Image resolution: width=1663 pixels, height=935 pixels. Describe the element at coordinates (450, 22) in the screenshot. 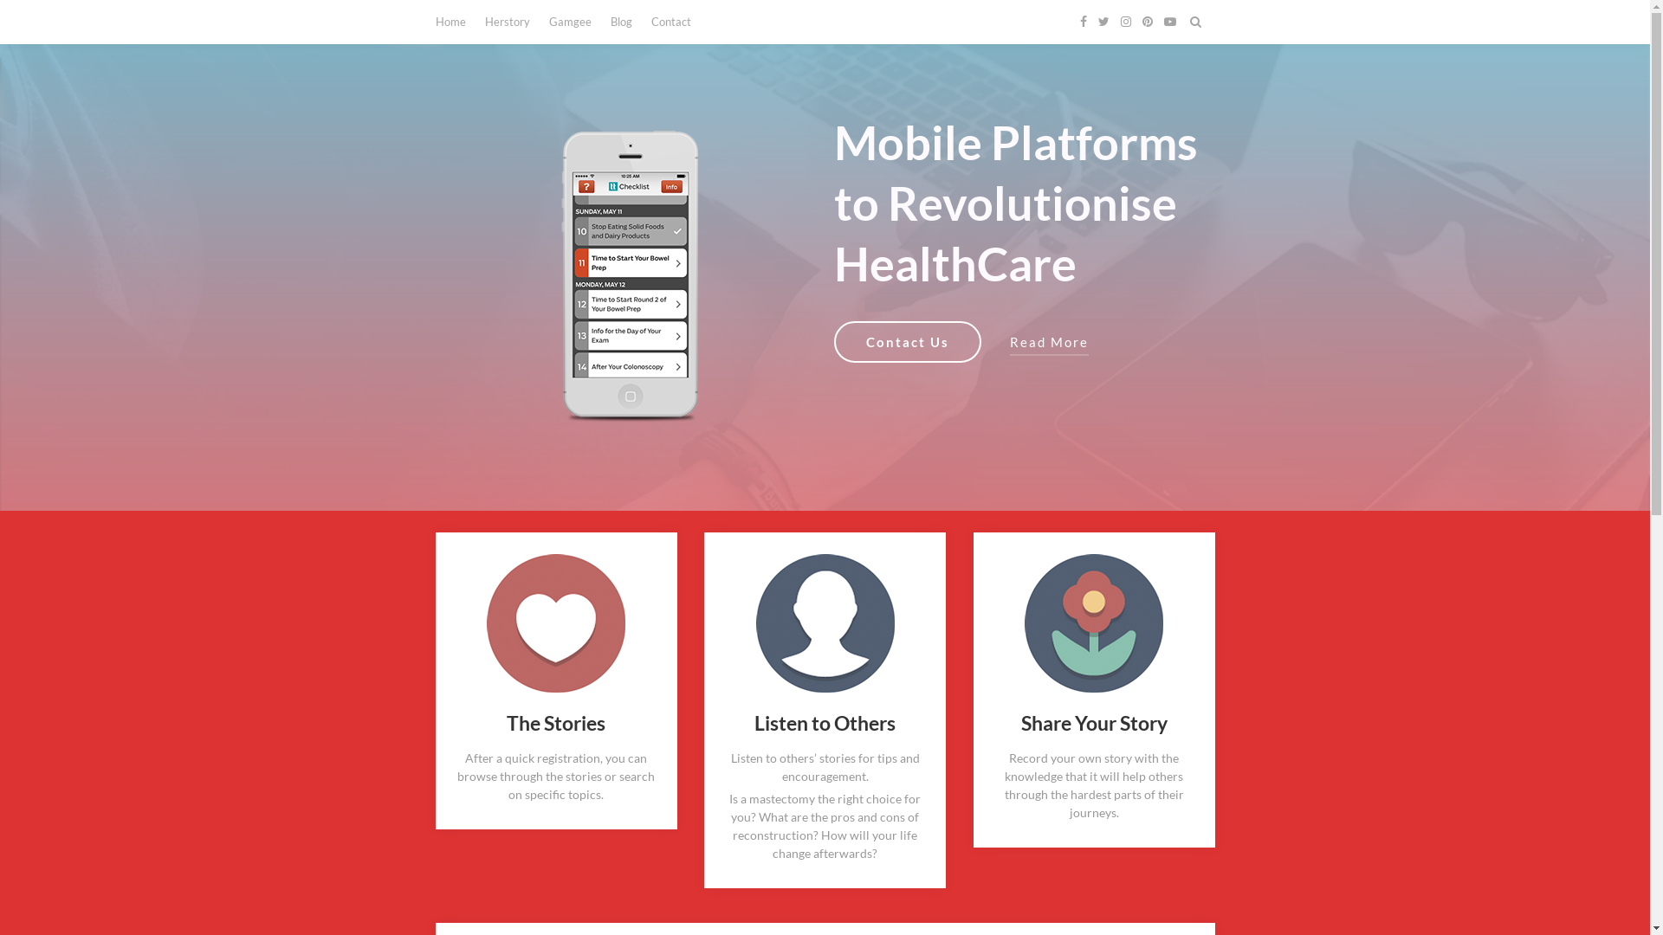

I see `Home` at that location.